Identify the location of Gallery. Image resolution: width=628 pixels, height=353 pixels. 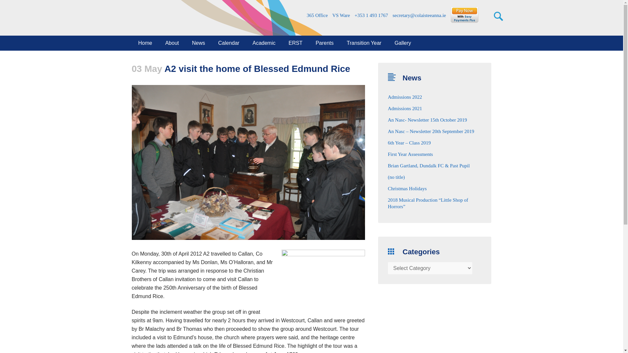
(403, 43).